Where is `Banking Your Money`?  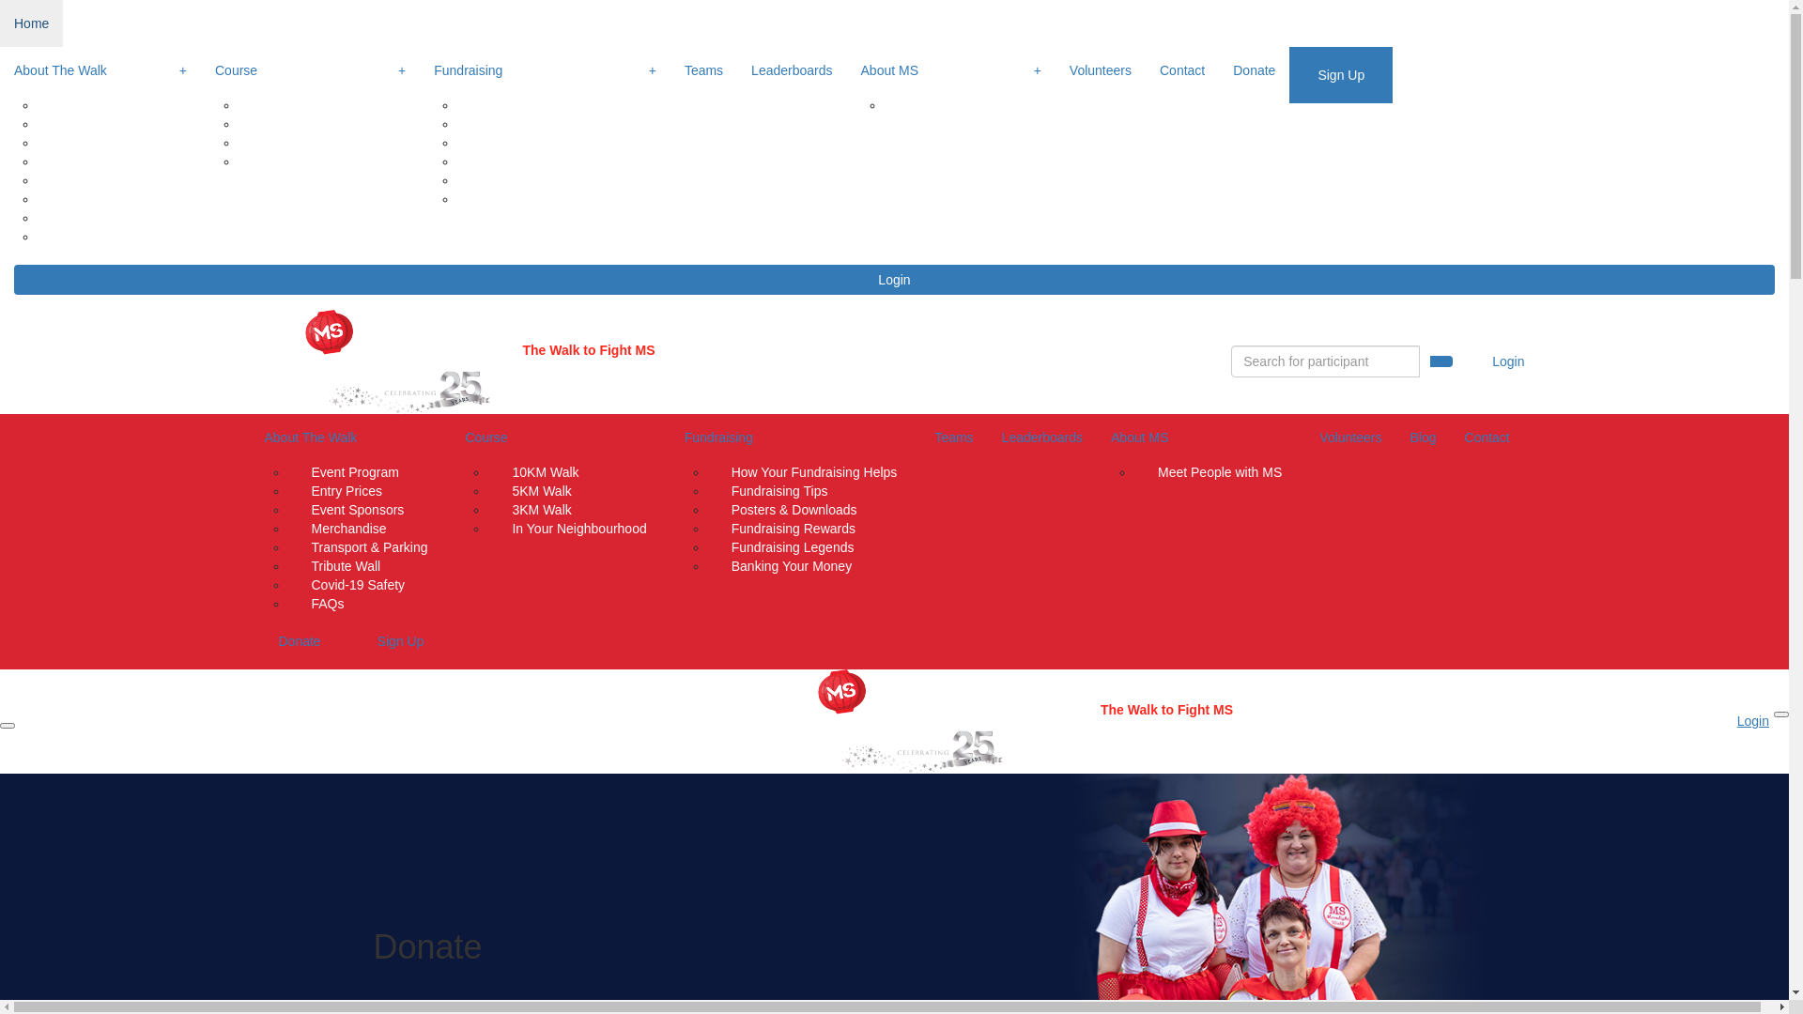 Banking Your Money is located at coordinates (792, 578).